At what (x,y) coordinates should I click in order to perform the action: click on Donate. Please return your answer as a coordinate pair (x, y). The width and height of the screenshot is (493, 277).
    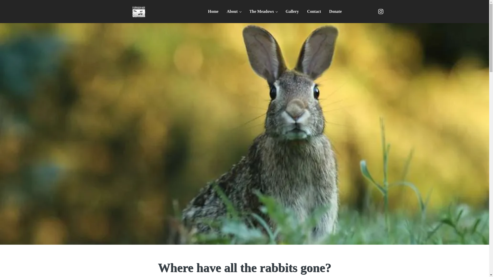
    Looking at the image, I should click on (335, 11).